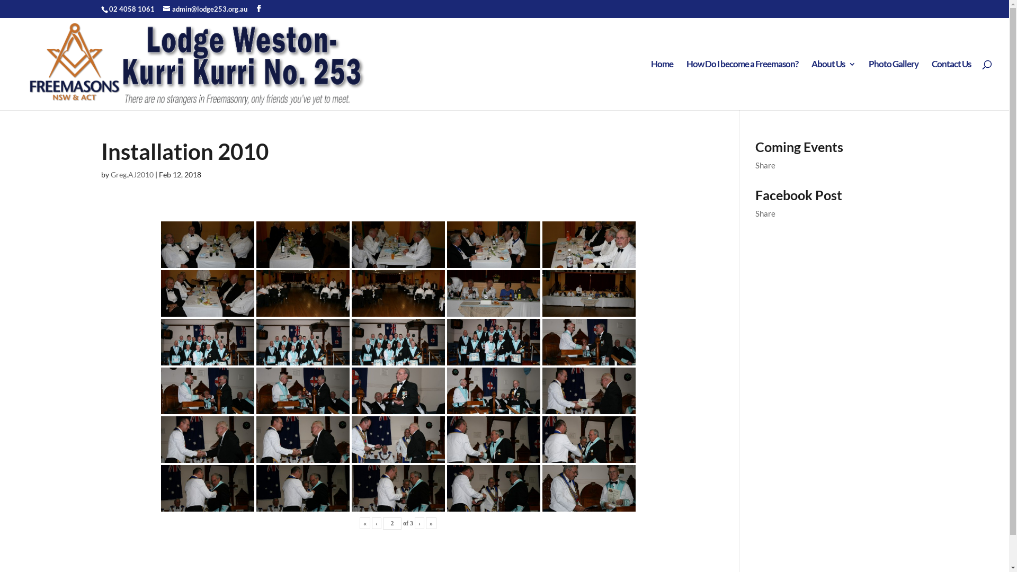 The height and width of the screenshot is (572, 1017). I want to click on IMG_5070 (Medium), so click(589, 390).